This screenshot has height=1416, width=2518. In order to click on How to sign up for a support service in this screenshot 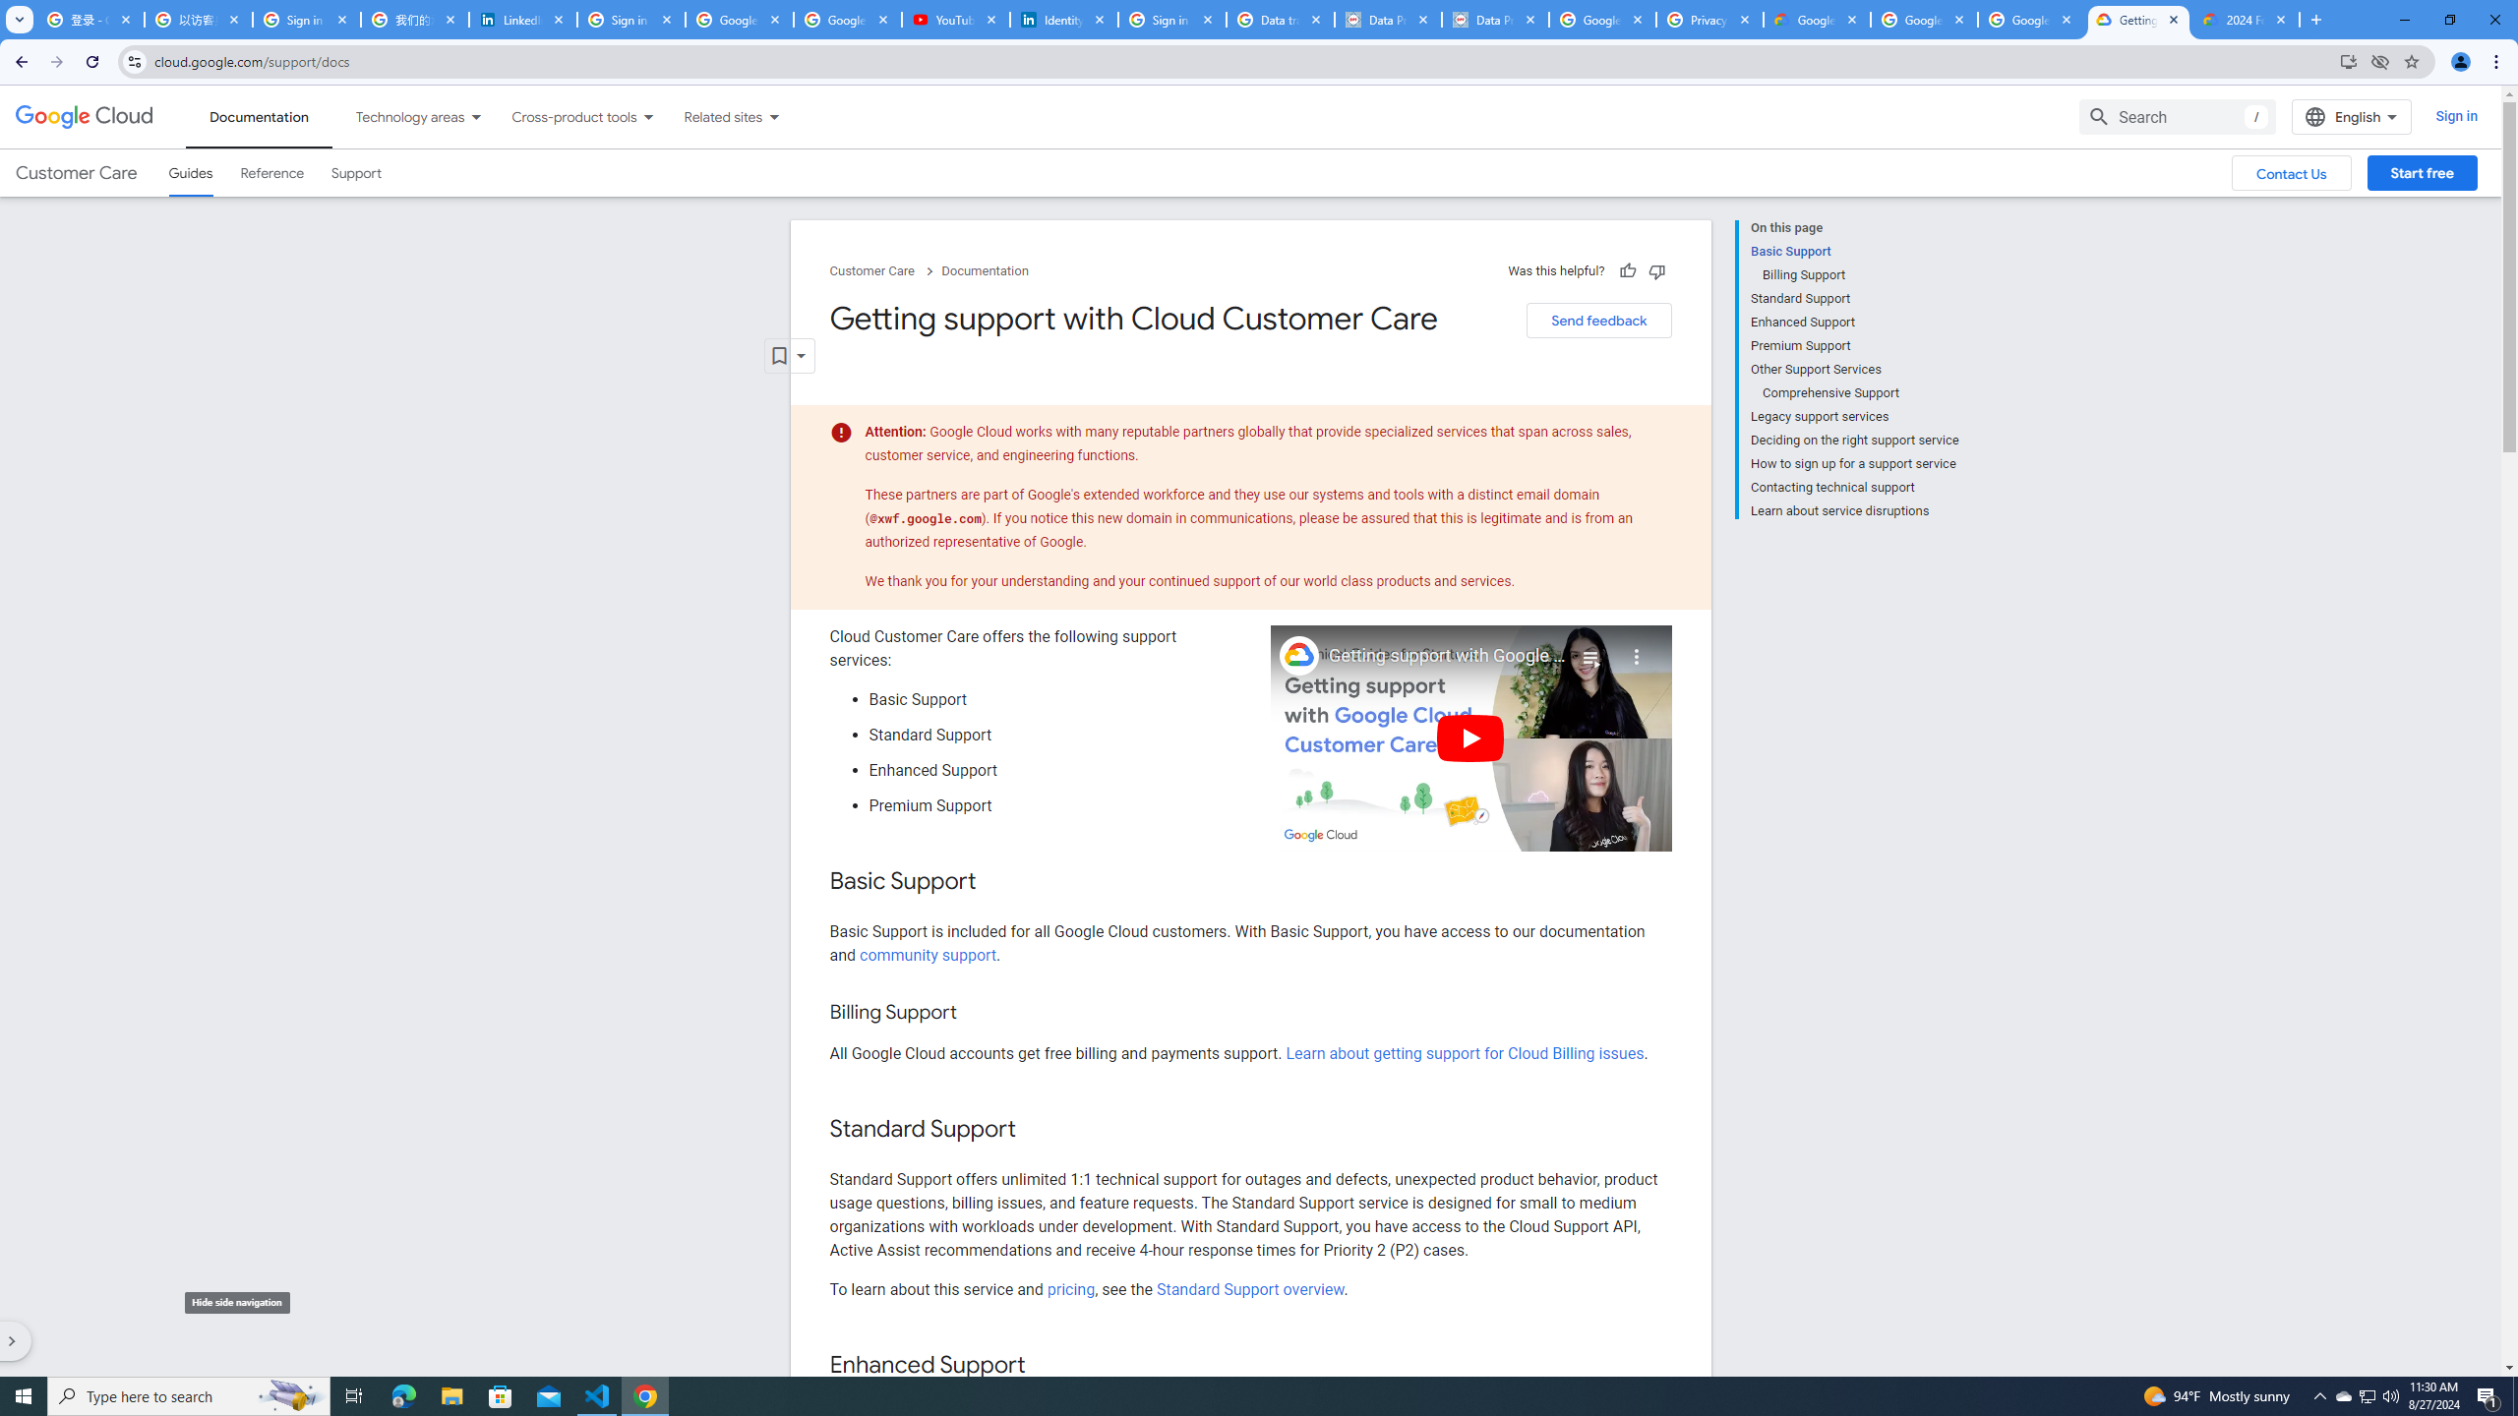, I will do `click(1854, 463)`.